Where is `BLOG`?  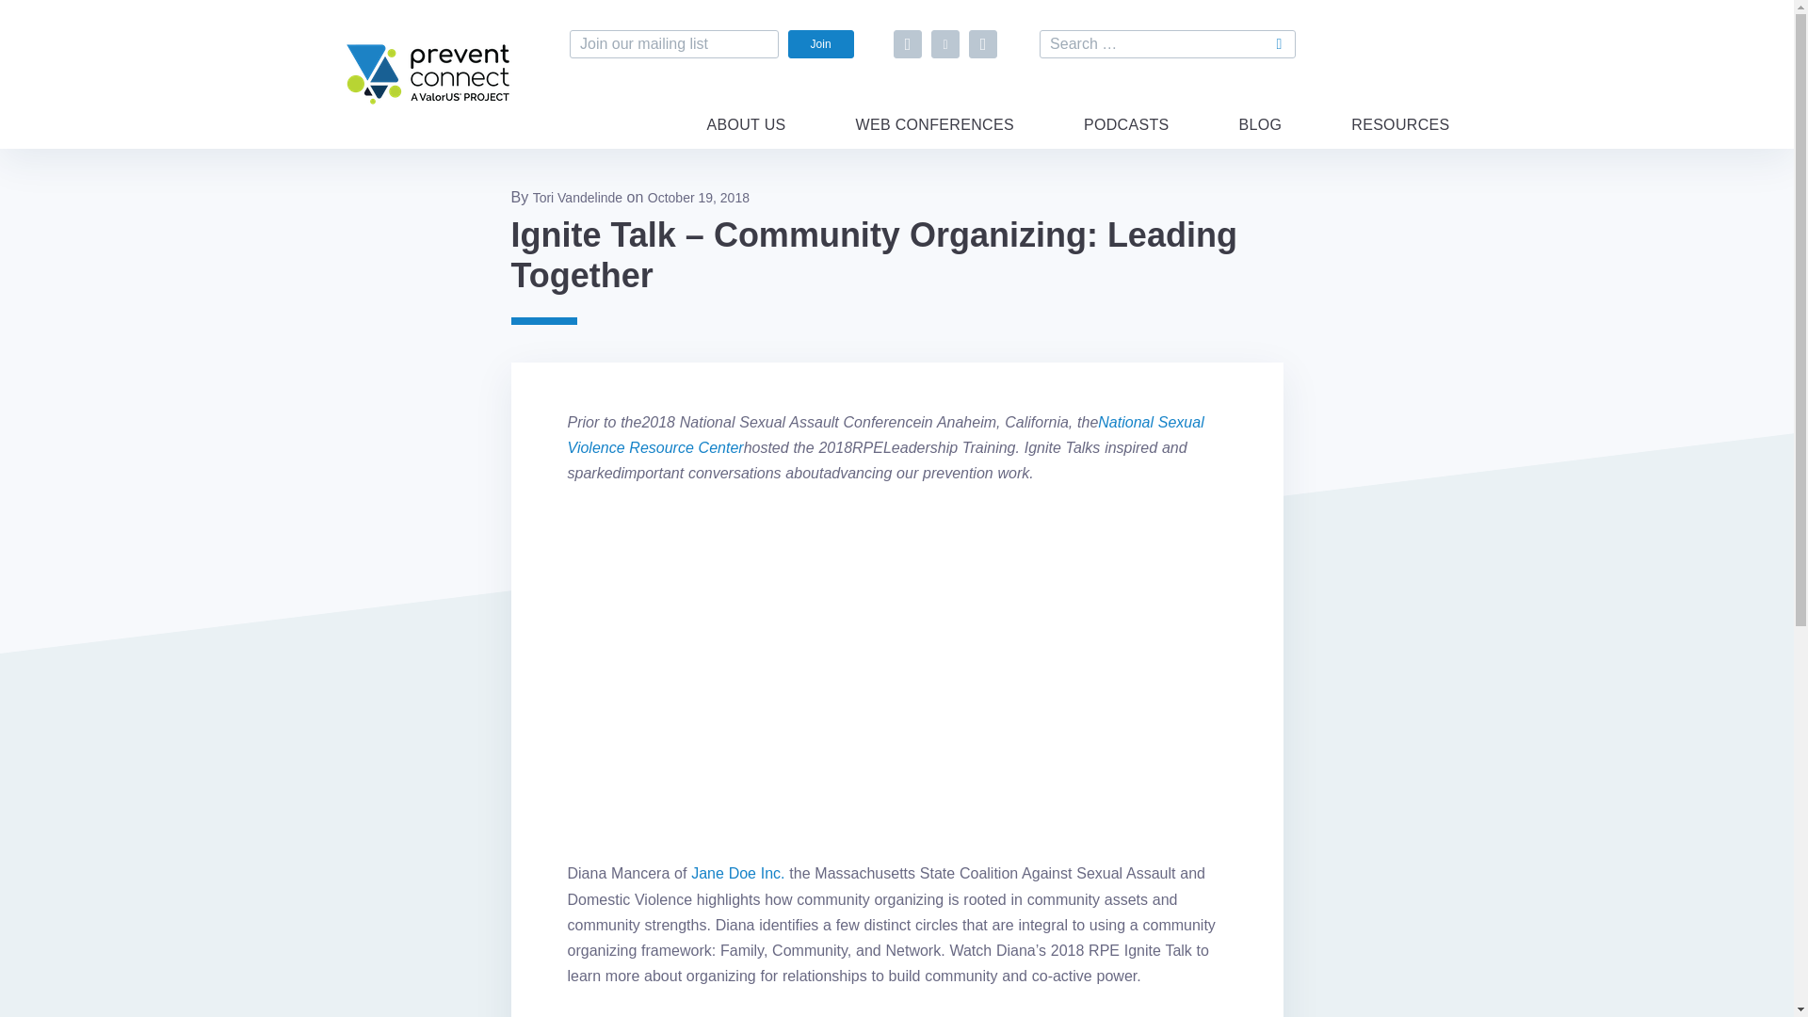
BLOG is located at coordinates (1260, 136).